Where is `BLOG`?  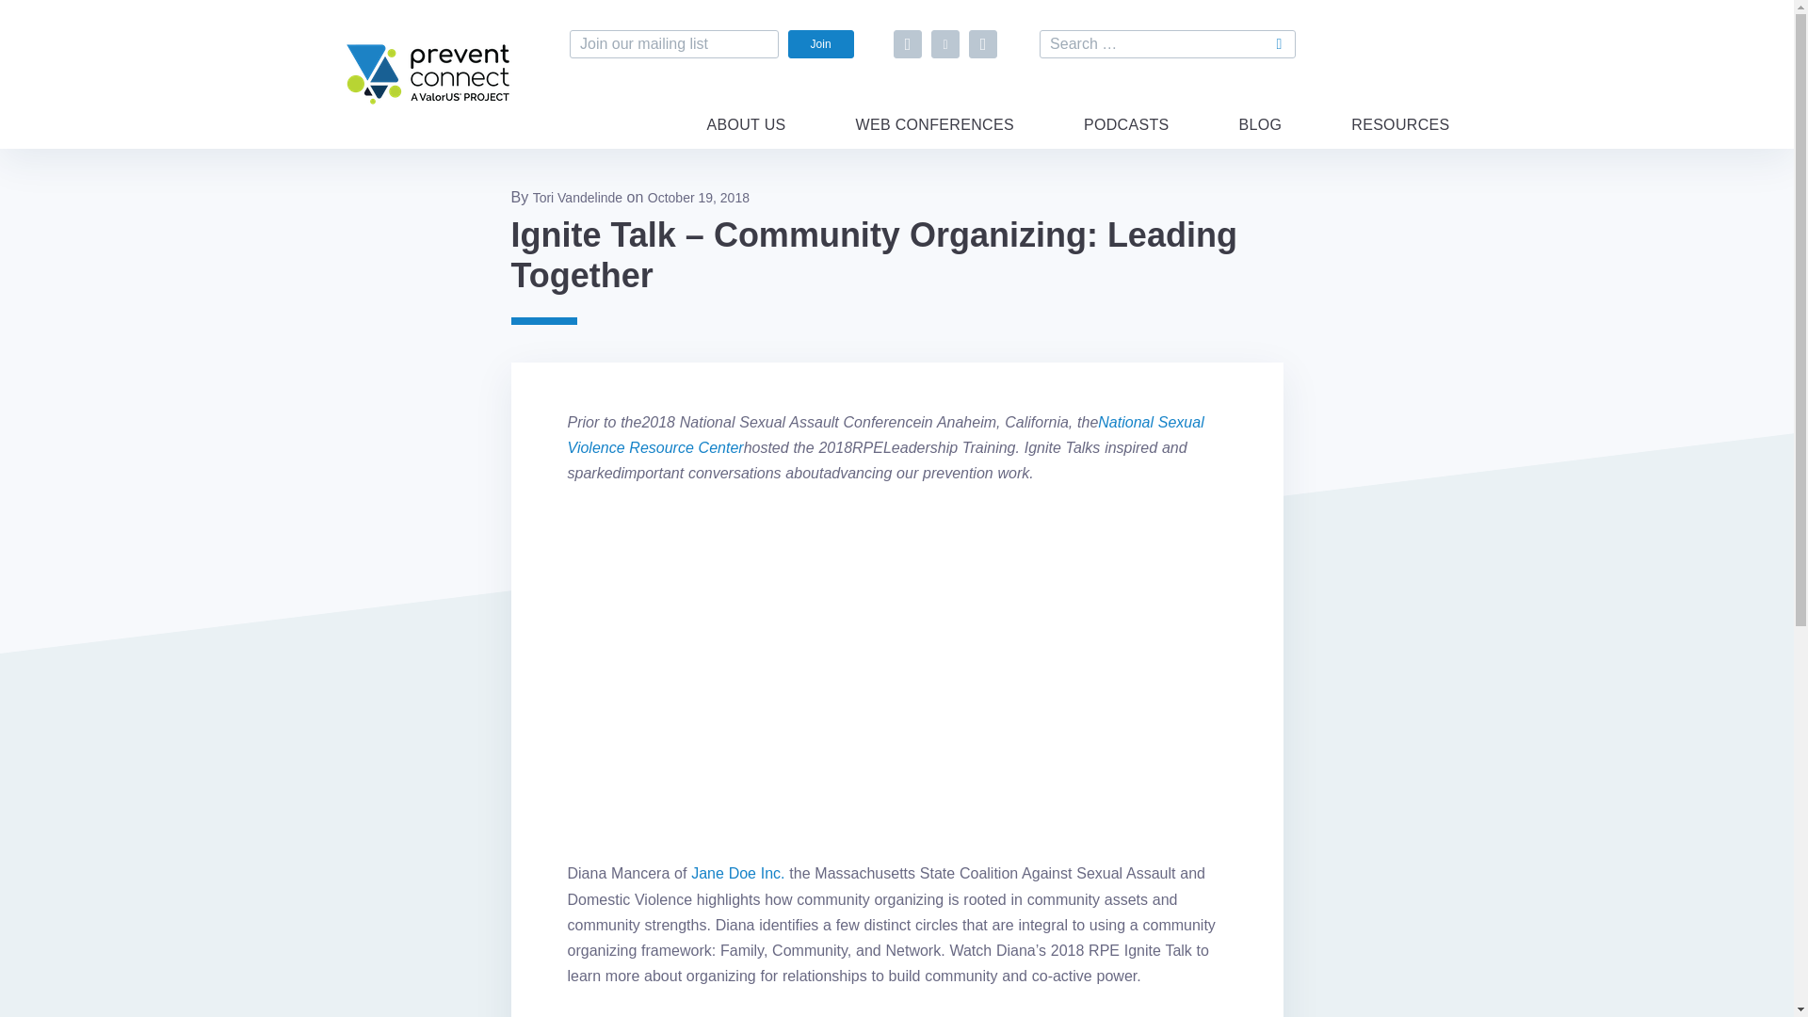
BLOG is located at coordinates (1260, 136).